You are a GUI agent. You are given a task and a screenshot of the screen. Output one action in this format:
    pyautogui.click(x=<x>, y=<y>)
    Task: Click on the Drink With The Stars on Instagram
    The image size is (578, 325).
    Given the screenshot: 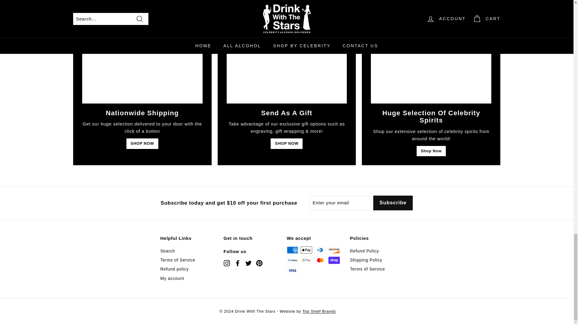 What is the action you would take?
    pyautogui.click(x=226, y=263)
    